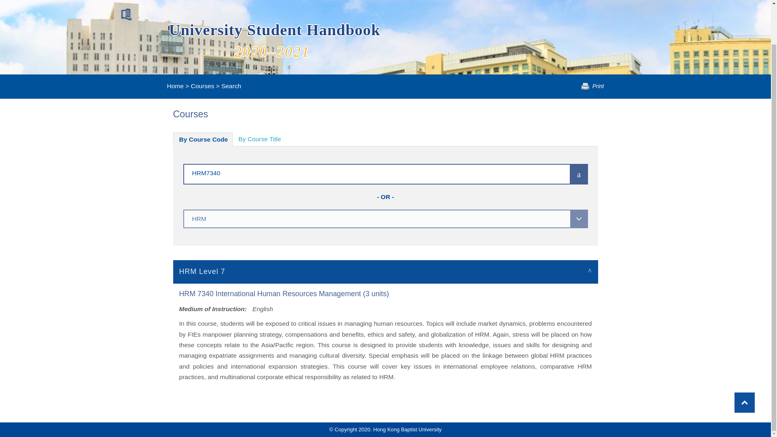  What do you see at coordinates (202, 86) in the screenshot?
I see `Courses` at bounding box center [202, 86].